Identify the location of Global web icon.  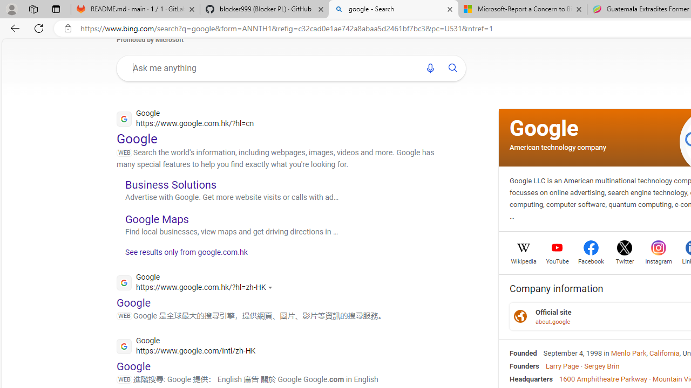
(124, 346).